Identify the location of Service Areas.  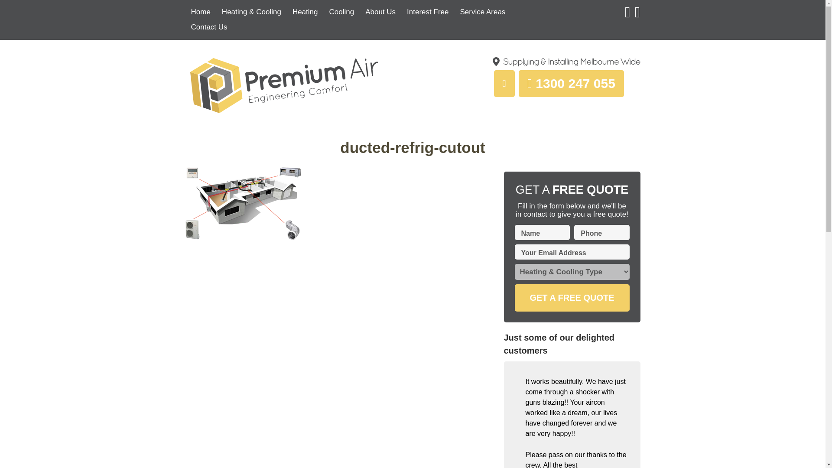
(482, 12).